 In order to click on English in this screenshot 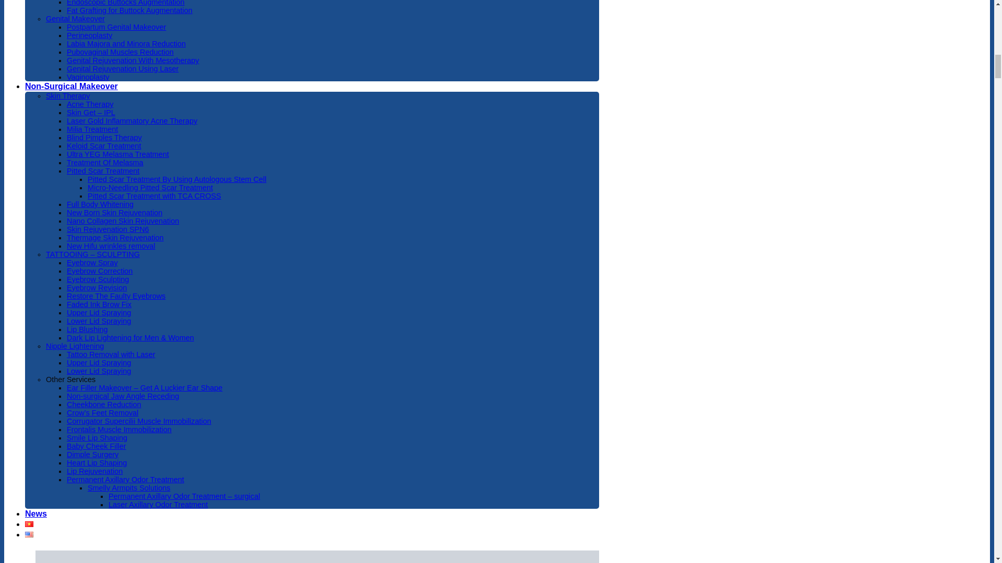, I will do `click(29, 534)`.